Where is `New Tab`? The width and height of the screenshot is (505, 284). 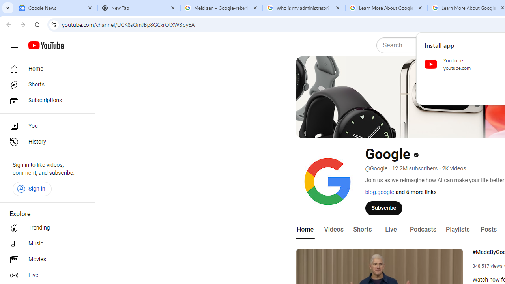
New Tab is located at coordinates (139, 8).